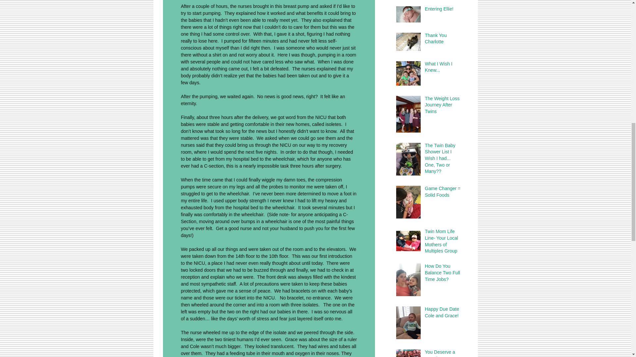 The image size is (636, 357). I want to click on How Do You Balance Two Full Time Jobs?, so click(443, 274).